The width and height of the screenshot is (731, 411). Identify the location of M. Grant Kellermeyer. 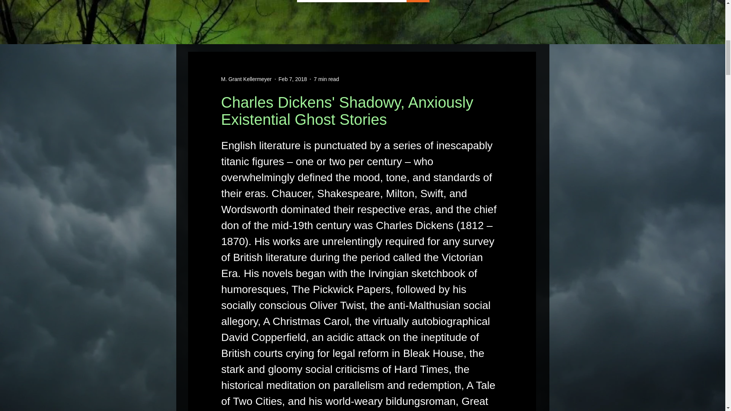
(246, 79).